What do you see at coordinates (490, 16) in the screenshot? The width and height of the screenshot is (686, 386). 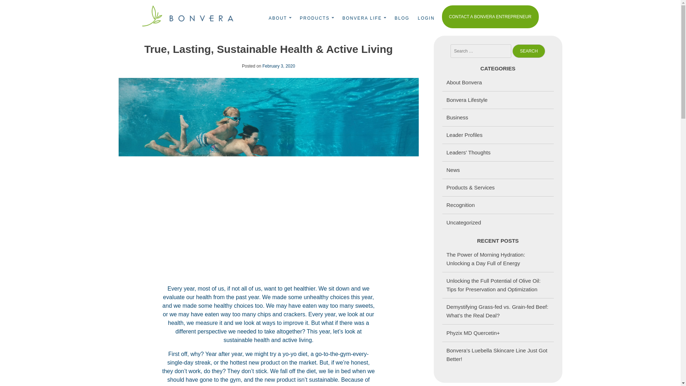 I see `CONTACT A BONVERA ENTREPRENEUR` at bounding box center [490, 16].